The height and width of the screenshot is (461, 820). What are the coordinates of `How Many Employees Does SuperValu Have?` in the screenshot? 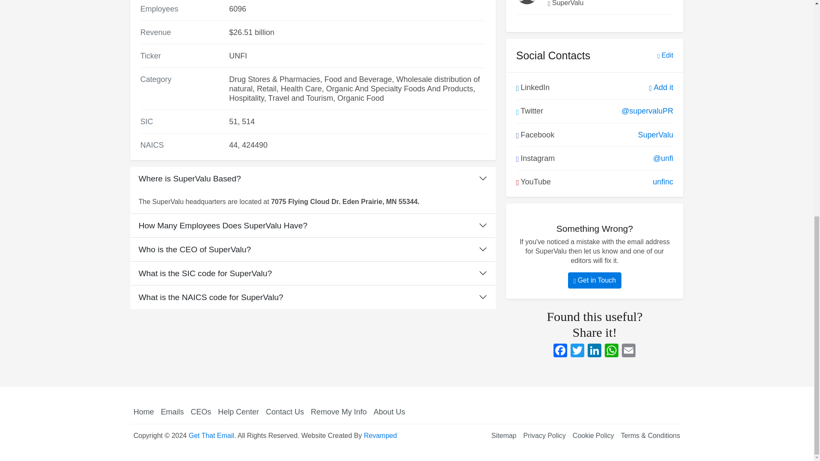 It's located at (312, 225).